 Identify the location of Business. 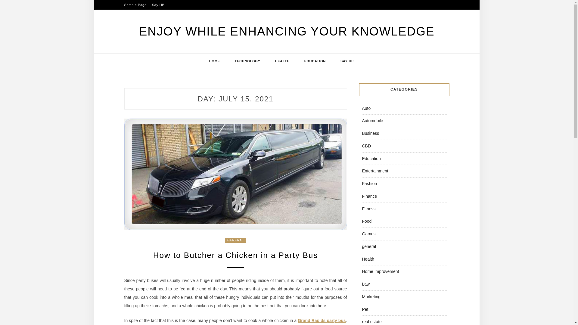
(370, 133).